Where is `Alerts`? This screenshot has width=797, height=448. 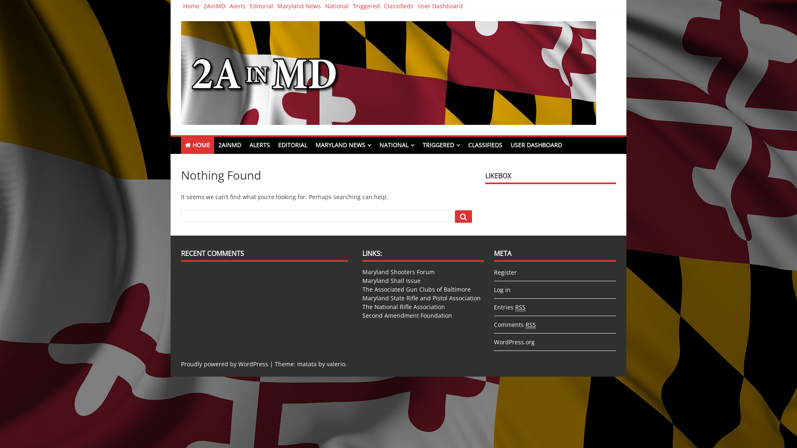 Alerts is located at coordinates (237, 6).